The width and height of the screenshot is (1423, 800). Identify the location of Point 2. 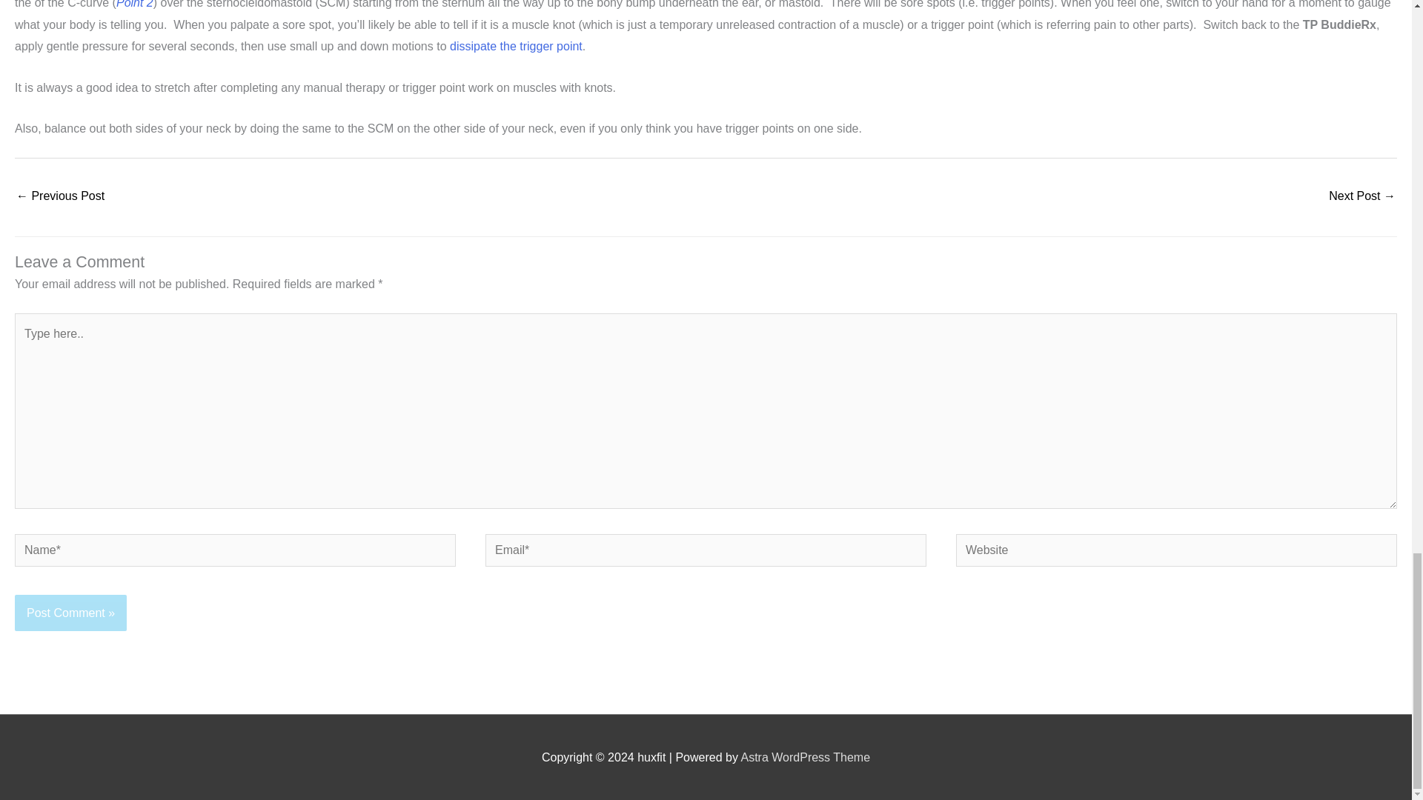
(135, 4).